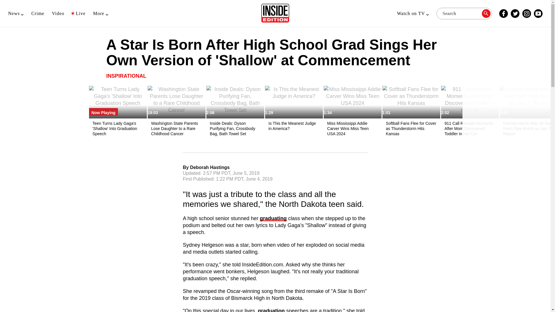 The image size is (555, 312). I want to click on Video, so click(58, 13).